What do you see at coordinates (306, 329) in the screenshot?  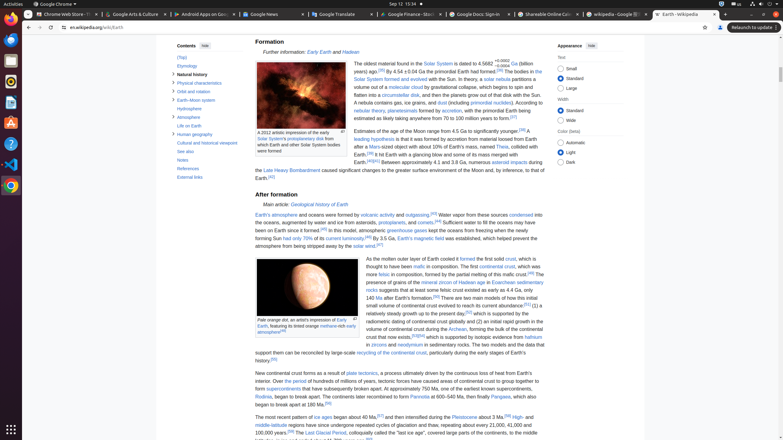 I see `early atmosphere` at bounding box center [306, 329].